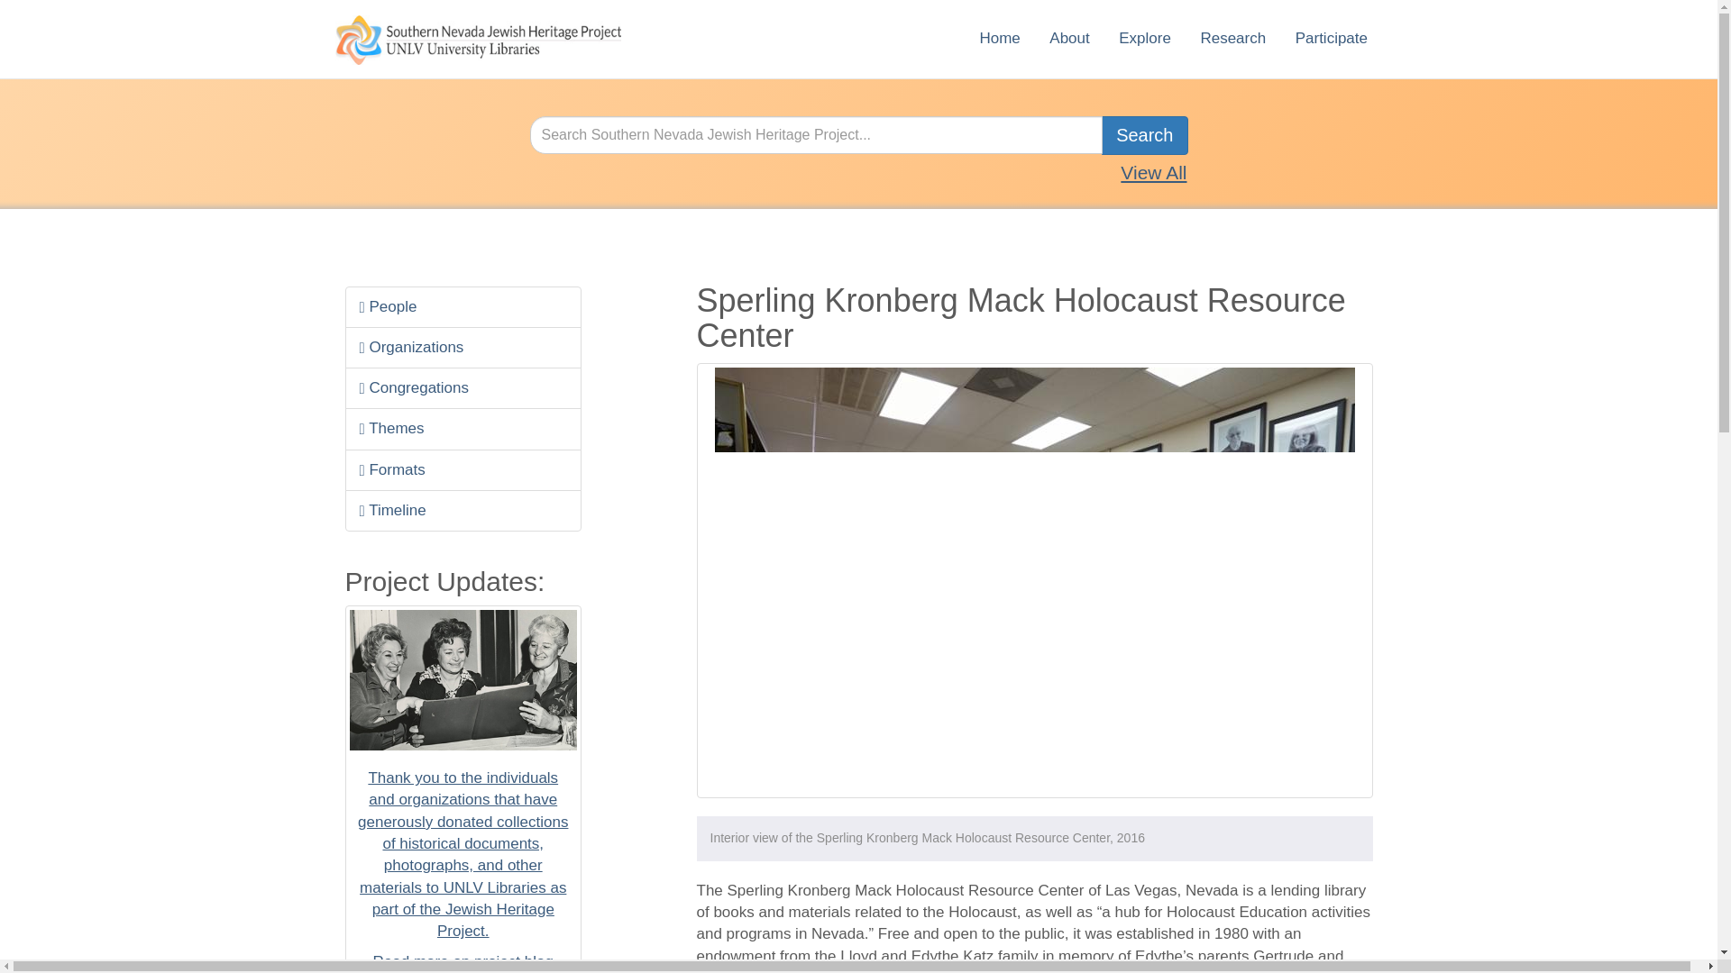 This screenshot has width=1731, height=973. Describe the element at coordinates (1144, 135) in the screenshot. I see `Search` at that location.